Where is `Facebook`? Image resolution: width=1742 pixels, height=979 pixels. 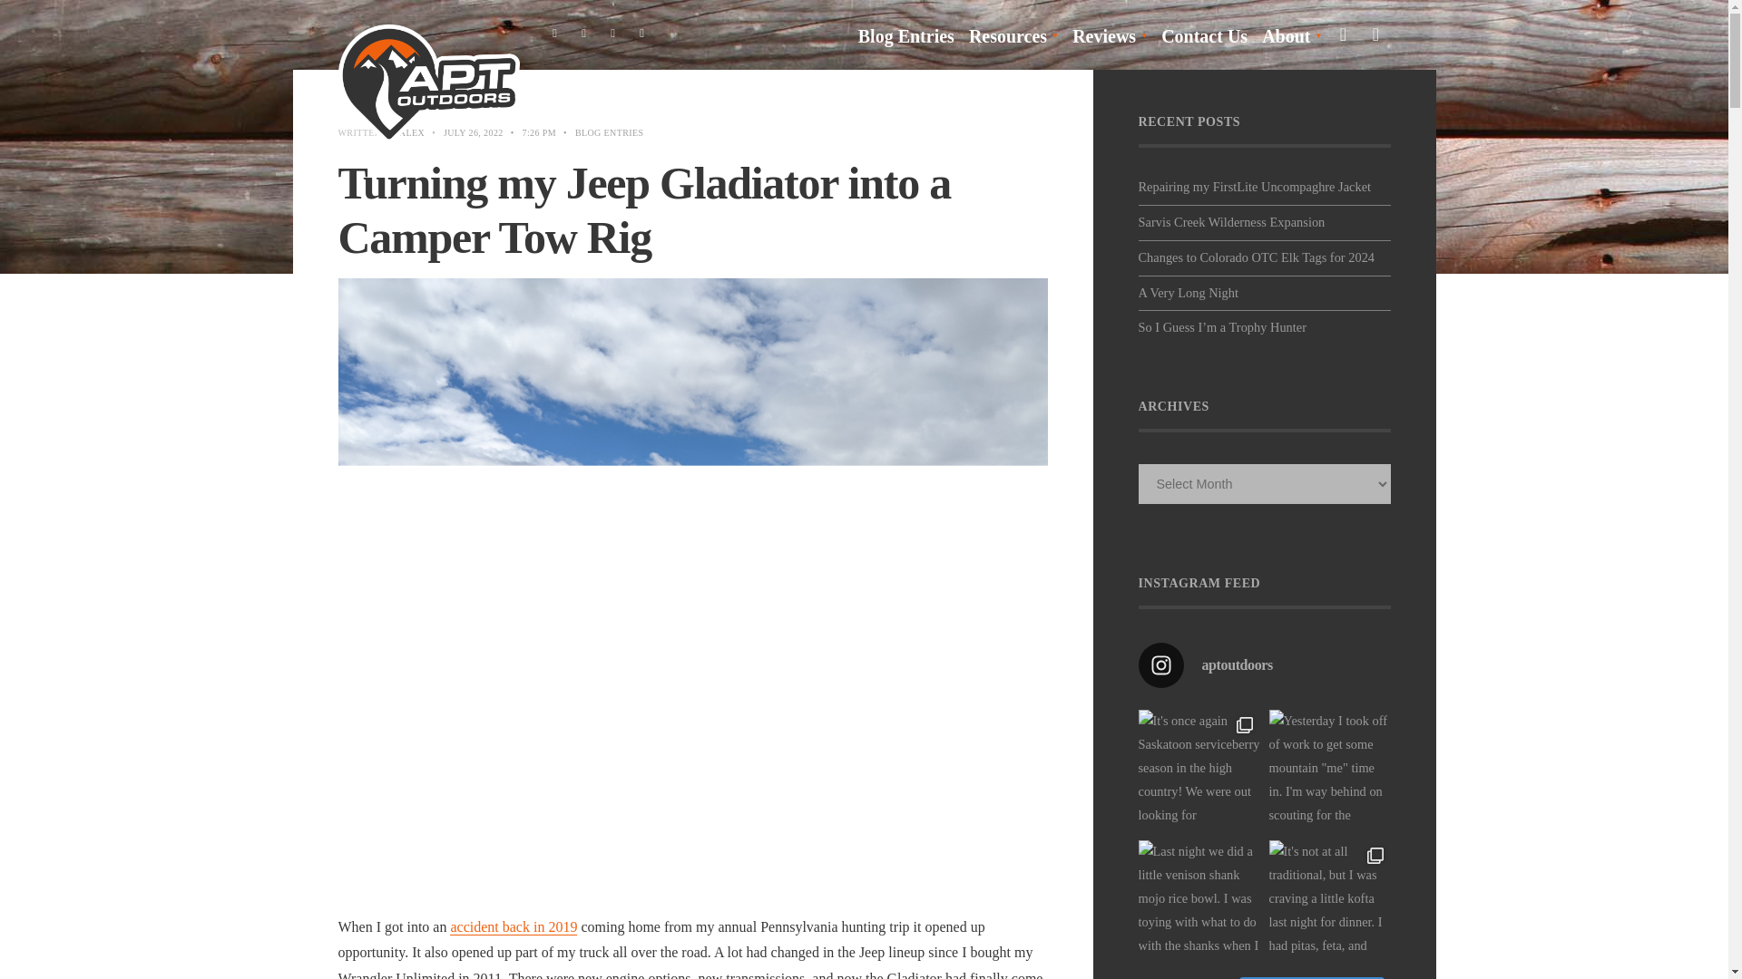 Facebook is located at coordinates (554, 34).